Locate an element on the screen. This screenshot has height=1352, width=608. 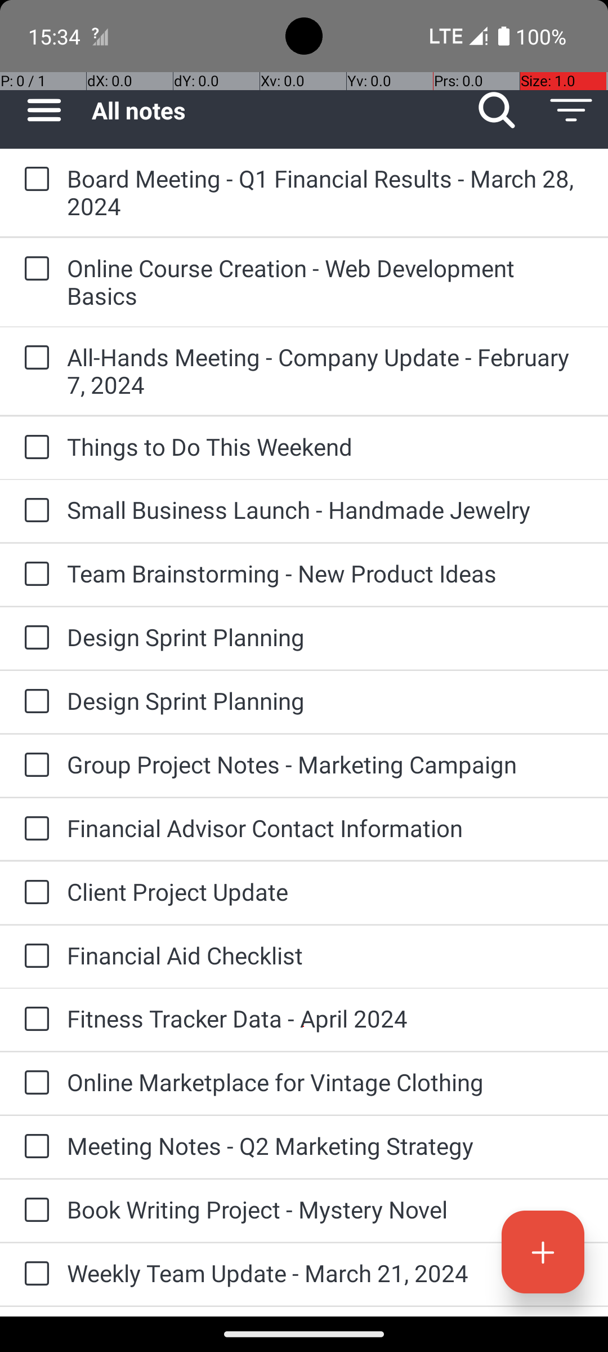
Financial Aid Checklist is located at coordinates (327, 955).